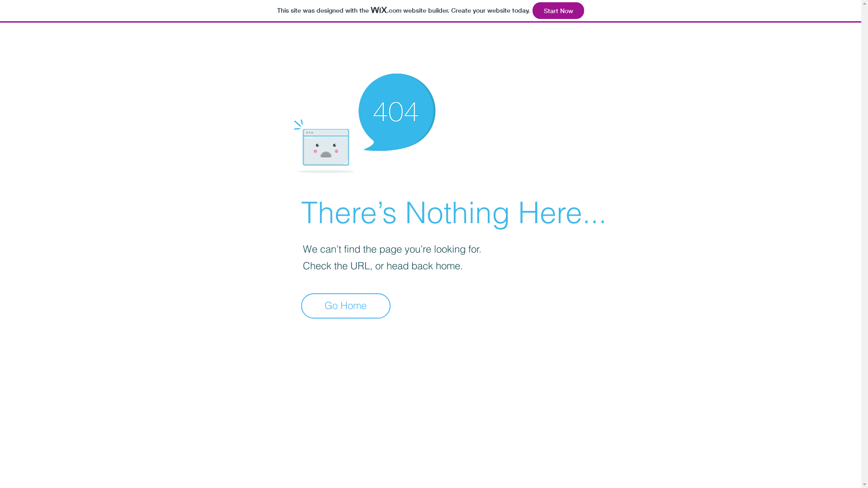 The height and width of the screenshot is (488, 868). I want to click on Go Home, so click(346, 306).